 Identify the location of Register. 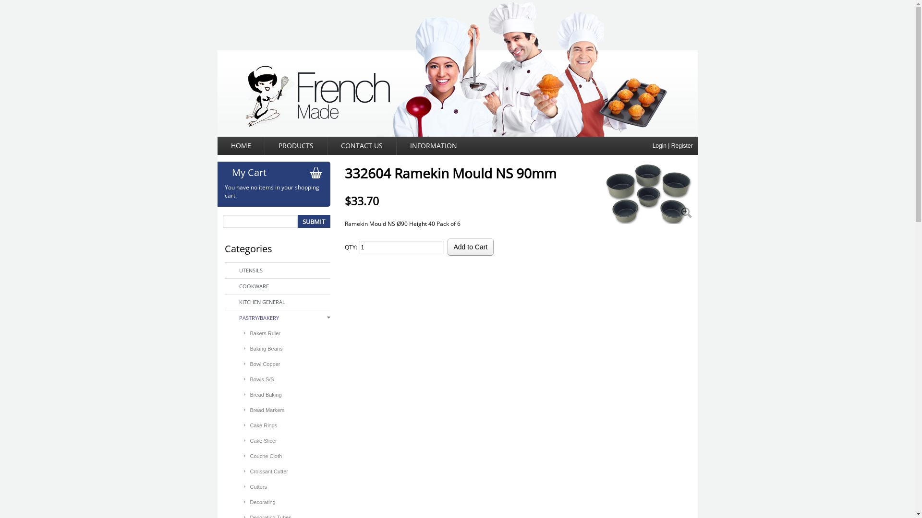
(682, 146).